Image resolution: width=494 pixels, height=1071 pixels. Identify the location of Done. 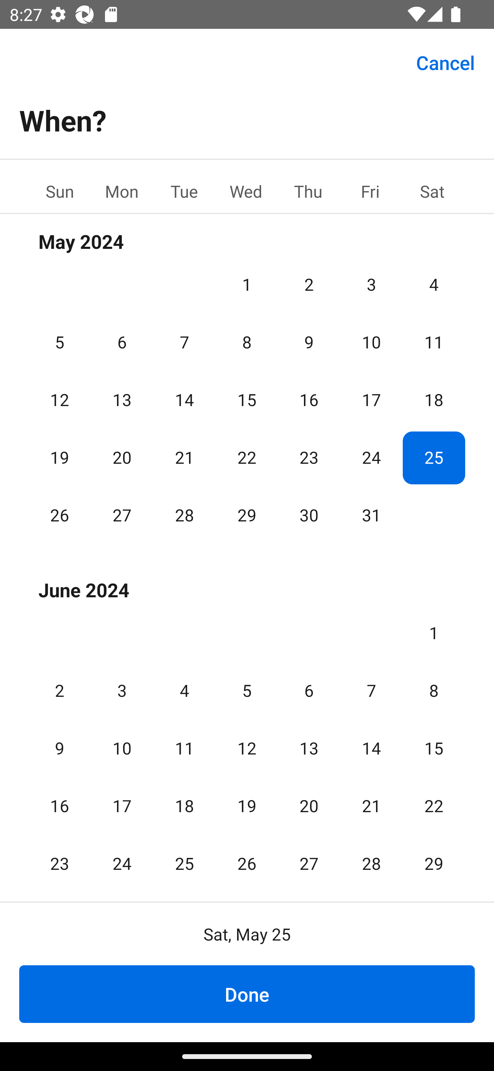
(247, 994).